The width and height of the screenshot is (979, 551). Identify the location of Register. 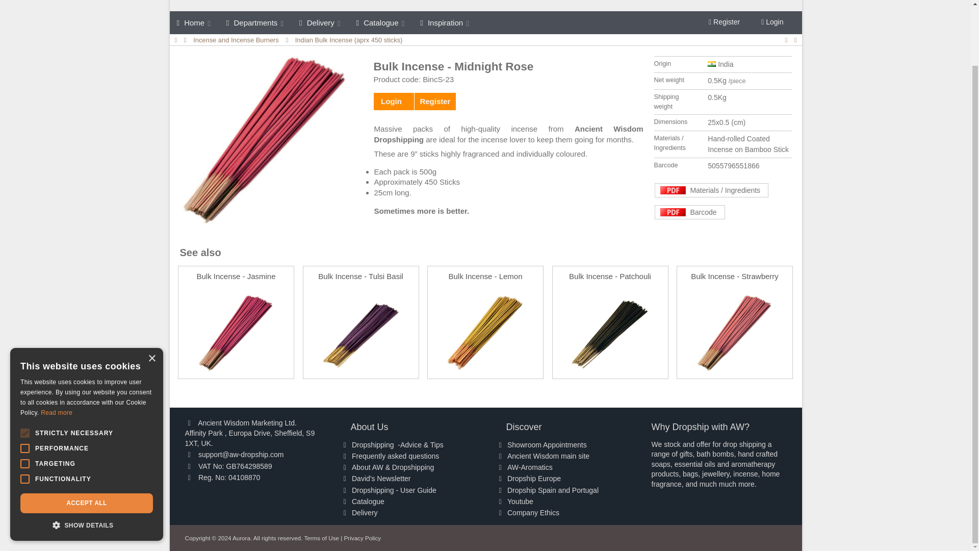
(724, 22).